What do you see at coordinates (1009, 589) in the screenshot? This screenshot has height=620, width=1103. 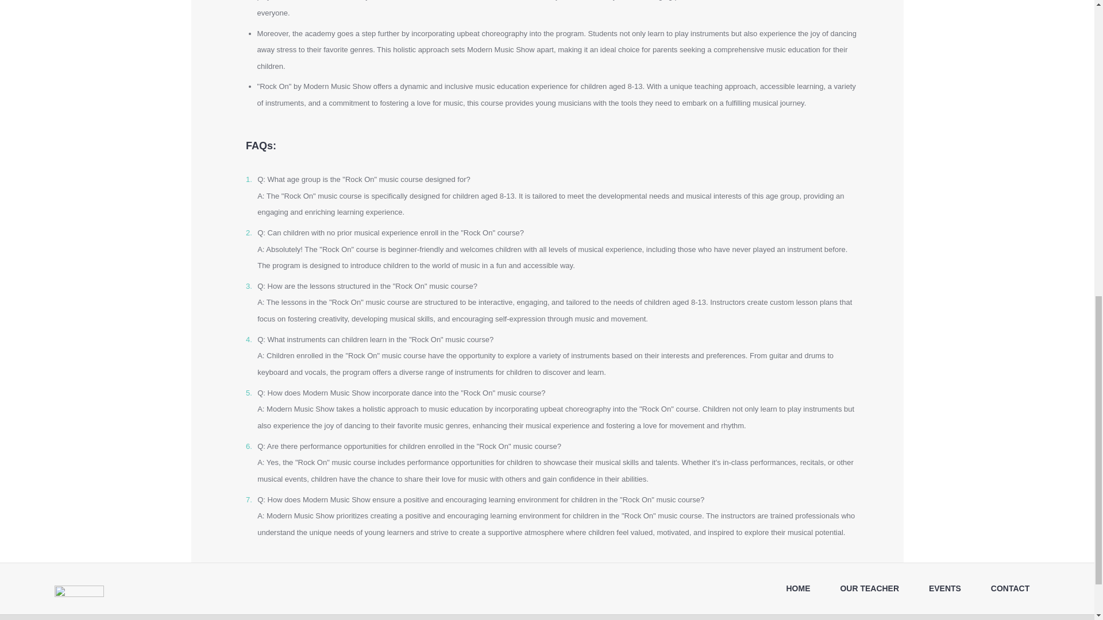 I see `CONTACT` at bounding box center [1009, 589].